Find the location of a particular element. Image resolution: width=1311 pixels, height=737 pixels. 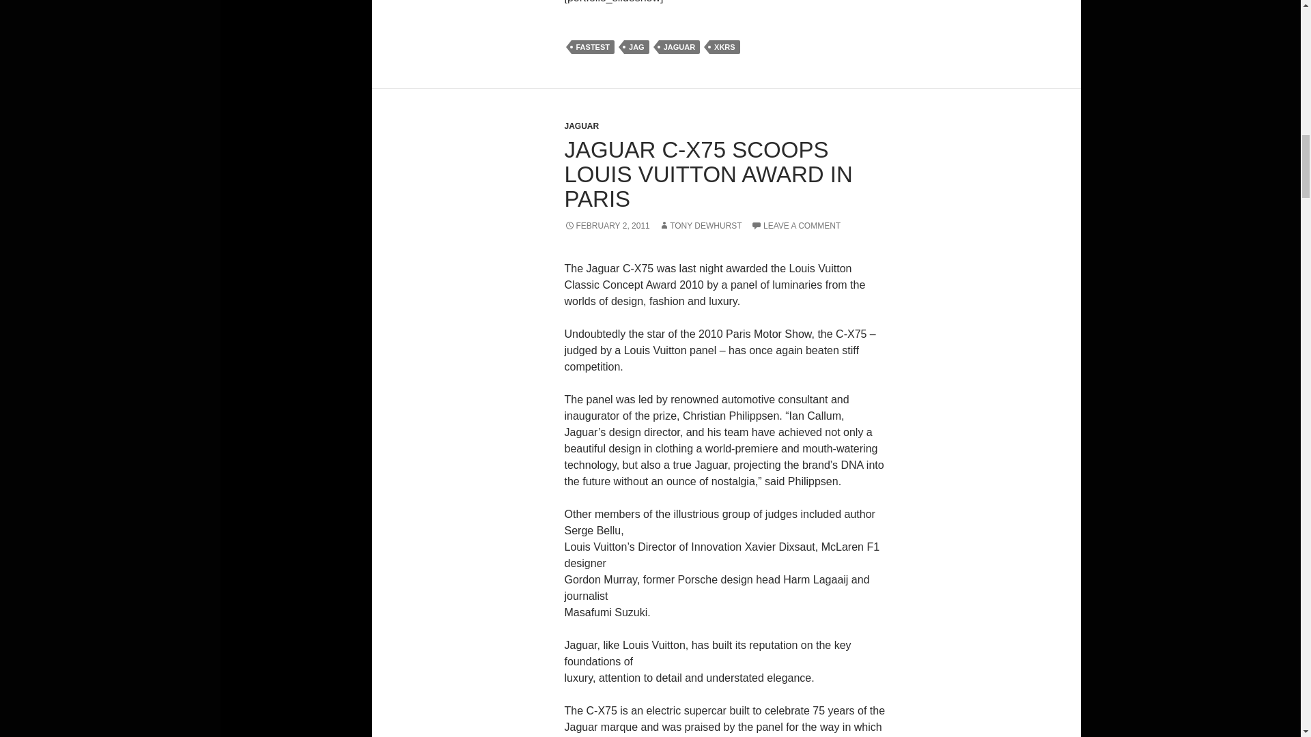

JAGUAR is located at coordinates (581, 126).